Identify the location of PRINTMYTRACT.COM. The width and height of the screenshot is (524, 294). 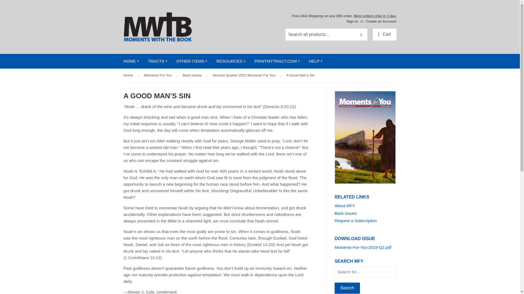
(277, 61).